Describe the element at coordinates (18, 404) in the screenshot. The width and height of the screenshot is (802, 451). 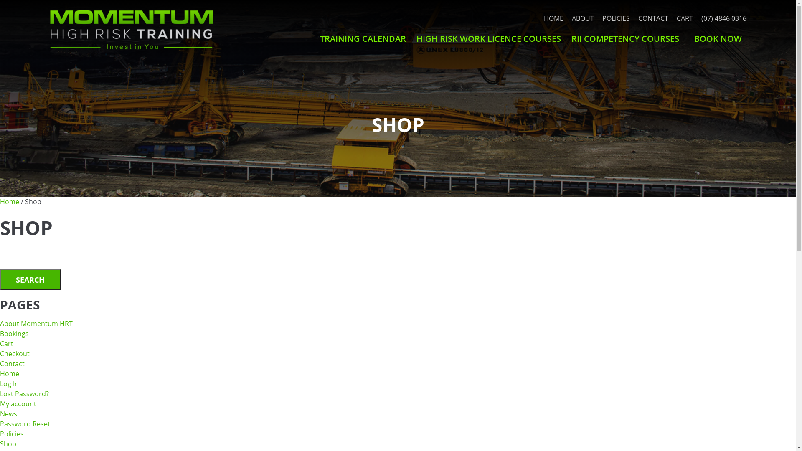
I see `My account` at that location.